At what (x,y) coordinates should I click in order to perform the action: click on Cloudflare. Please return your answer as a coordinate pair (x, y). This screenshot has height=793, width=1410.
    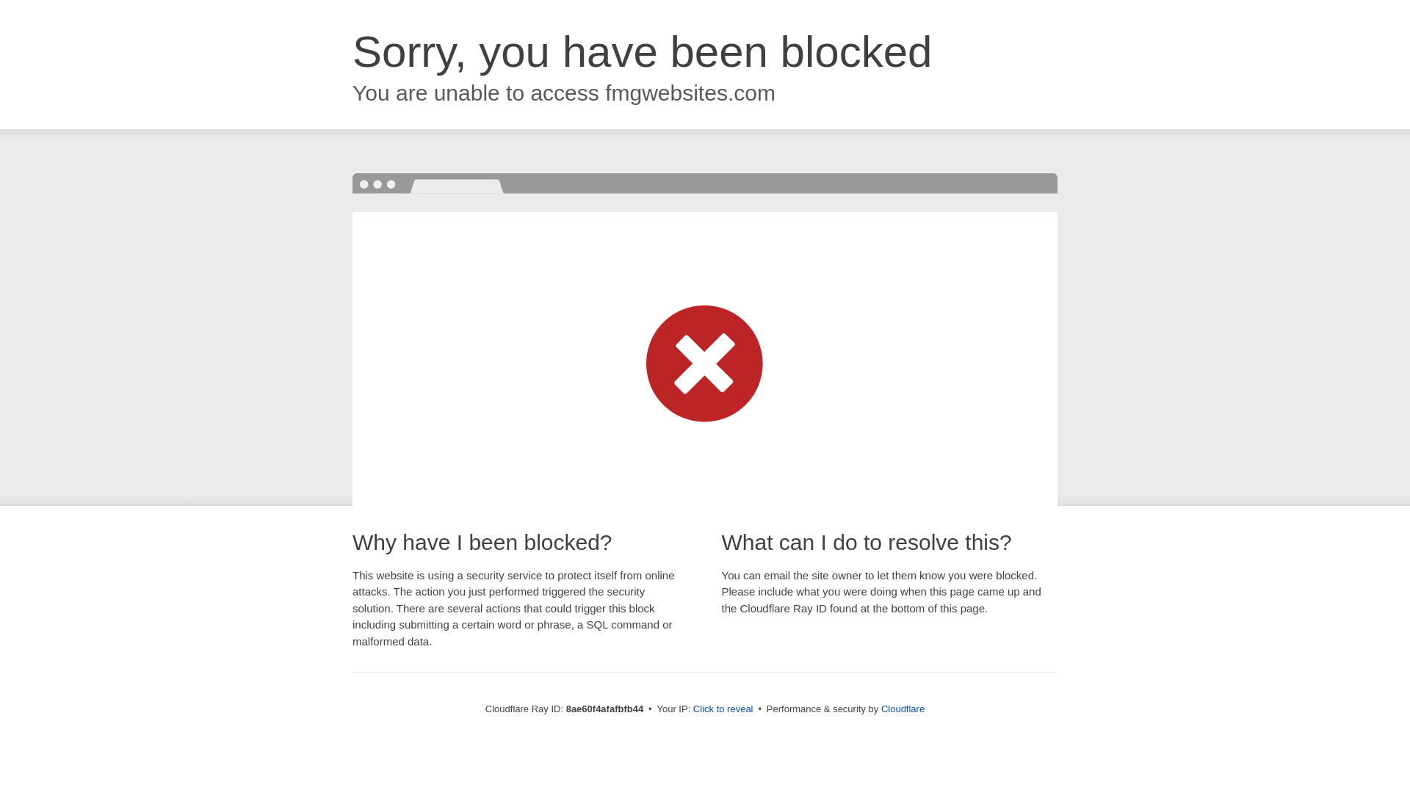
    Looking at the image, I should click on (903, 709).